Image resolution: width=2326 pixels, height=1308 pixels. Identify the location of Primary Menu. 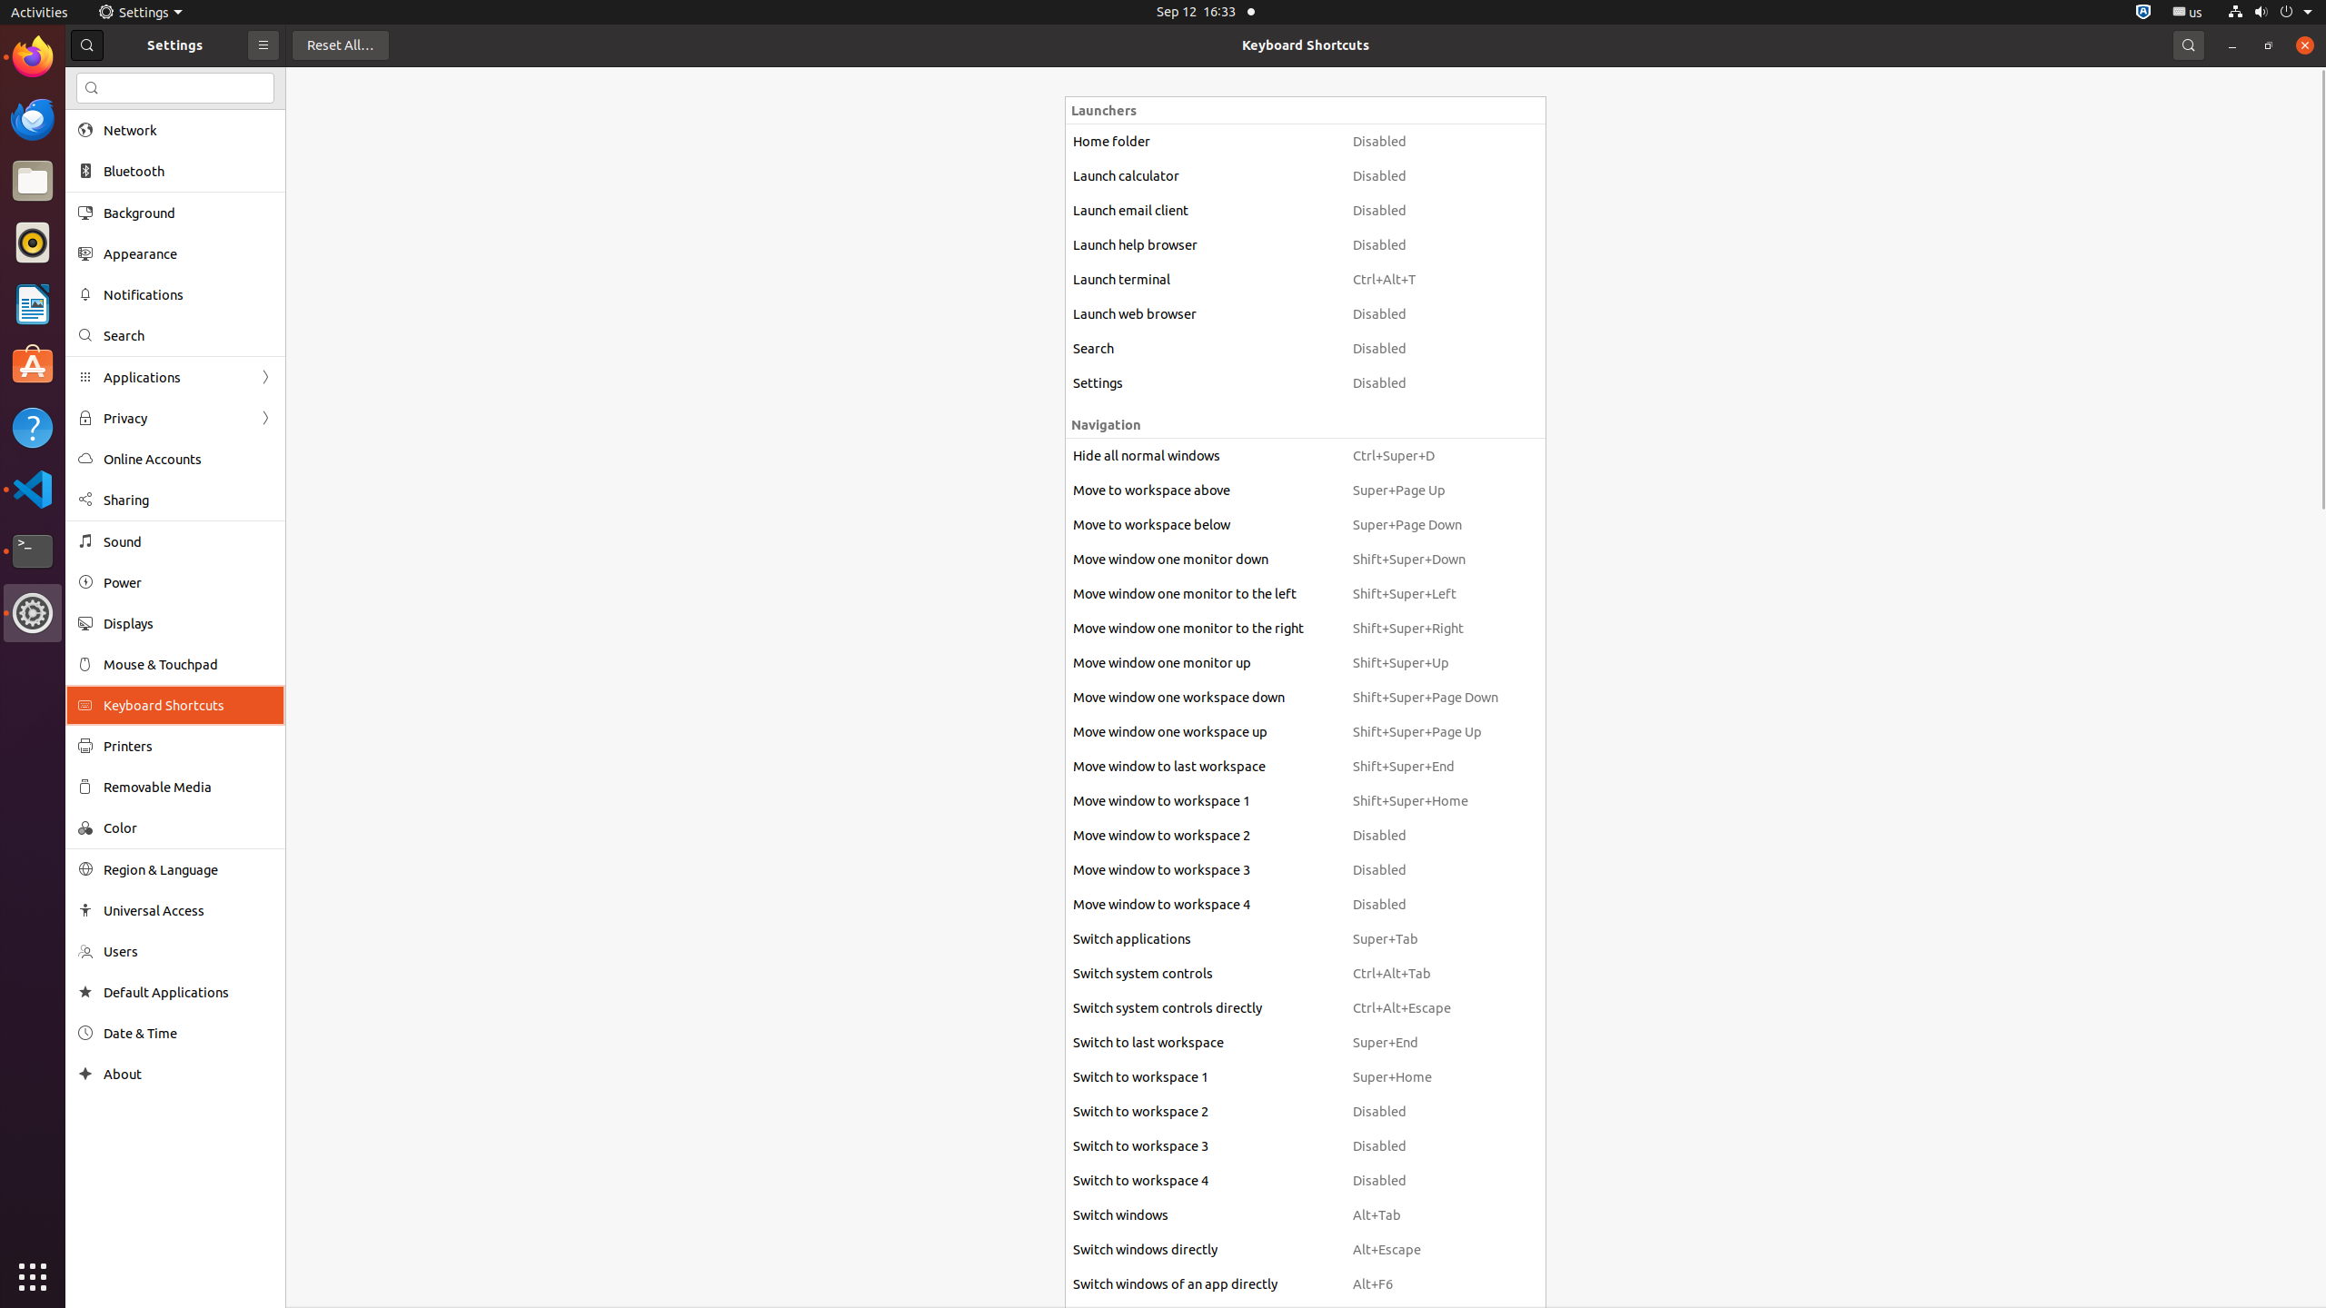
(263, 45).